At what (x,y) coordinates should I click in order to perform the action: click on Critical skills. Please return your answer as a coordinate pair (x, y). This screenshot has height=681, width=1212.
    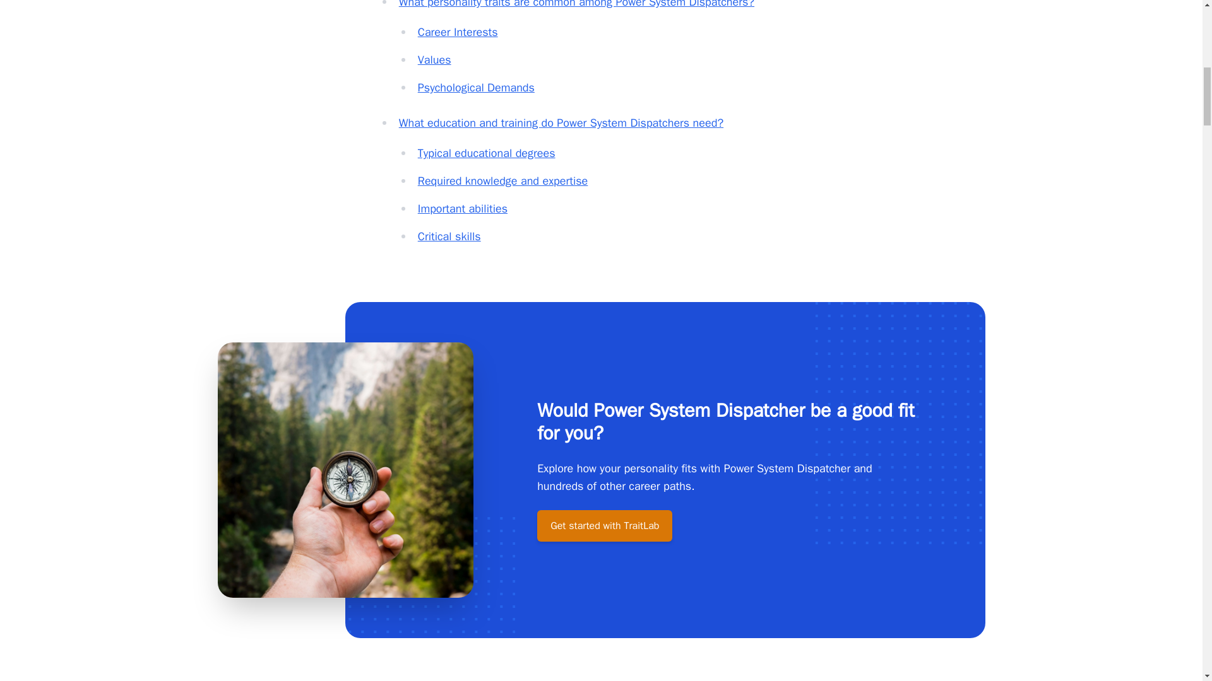
    Looking at the image, I should click on (449, 236).